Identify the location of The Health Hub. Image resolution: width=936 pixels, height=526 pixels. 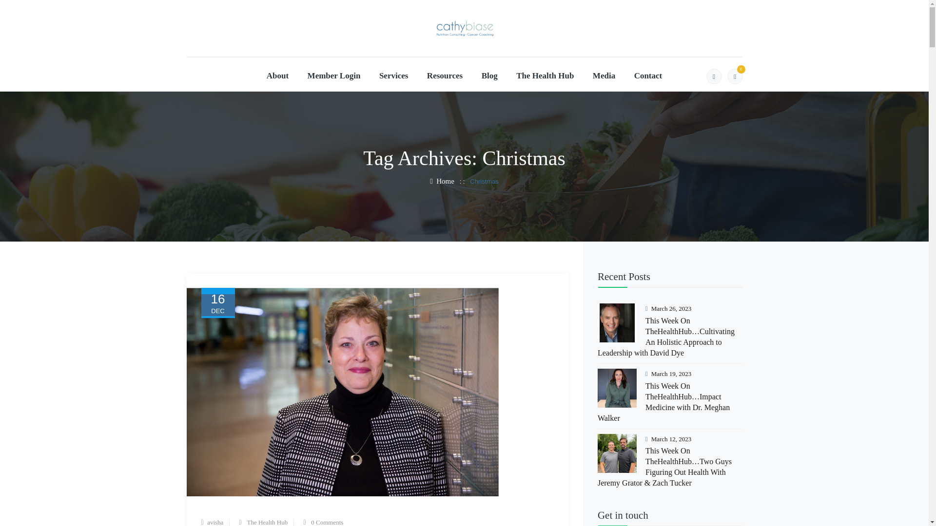
(267, 522).